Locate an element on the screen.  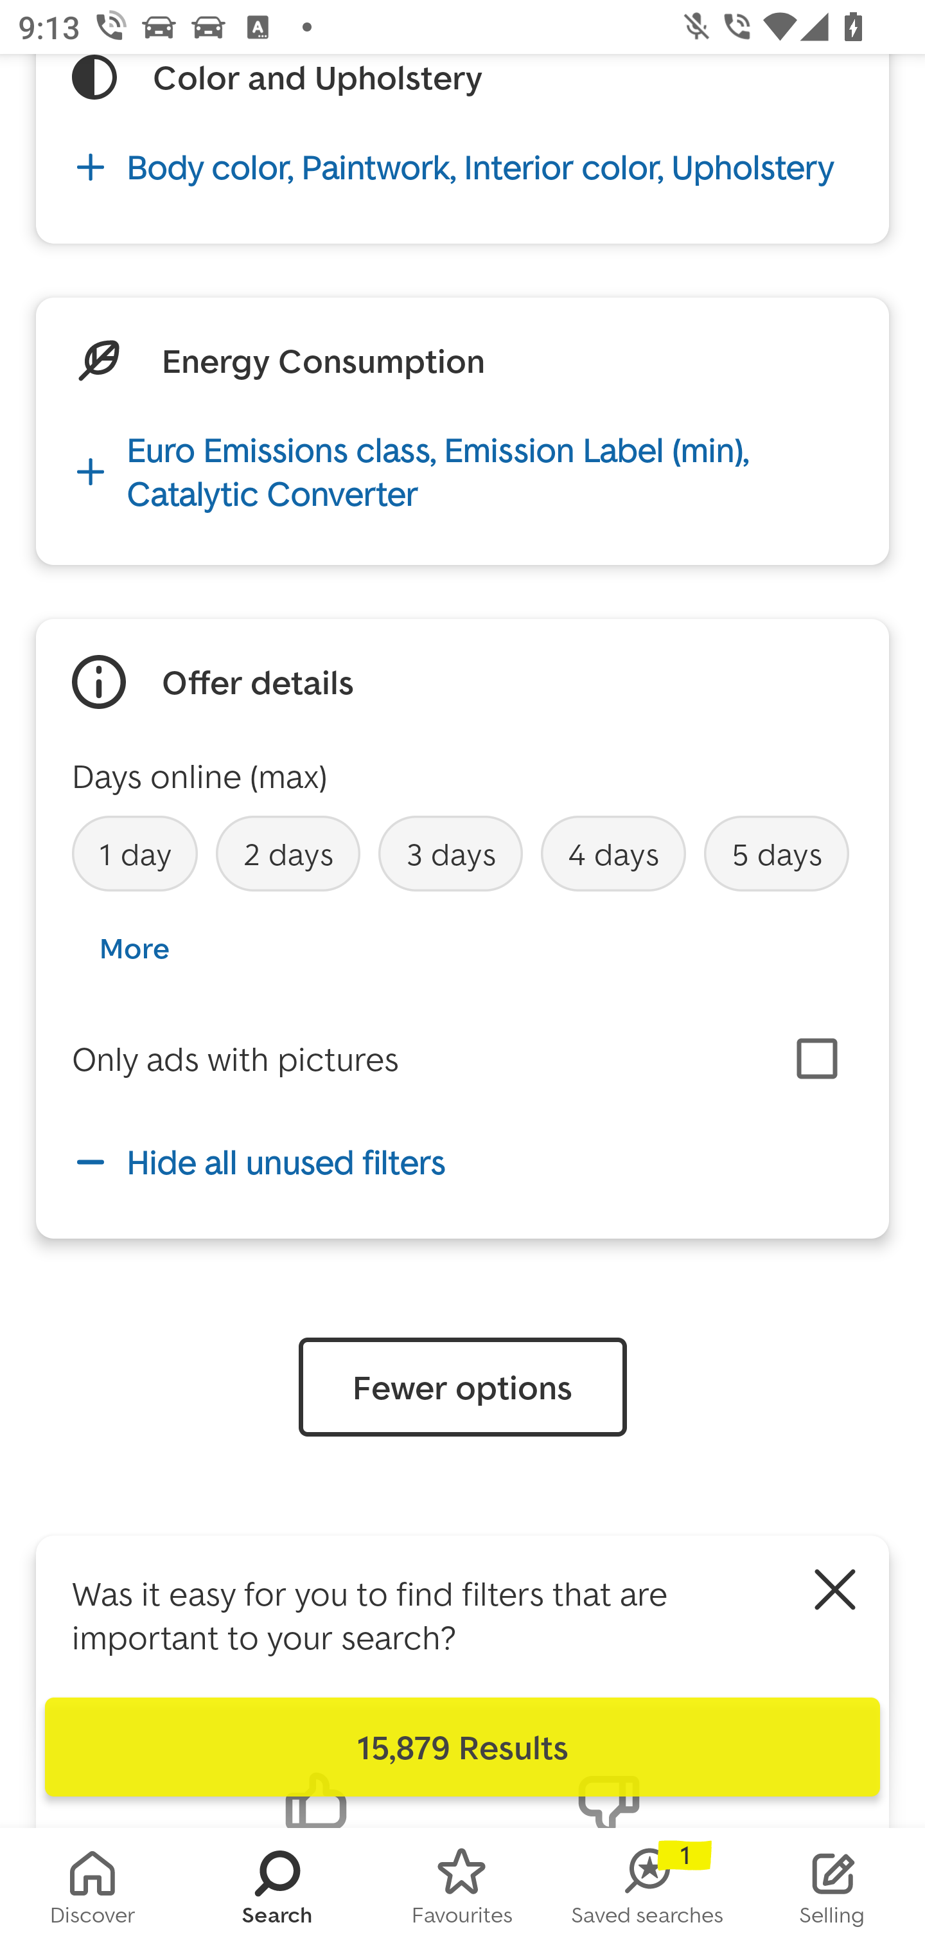
5 days is located at coordinates (776, 852).